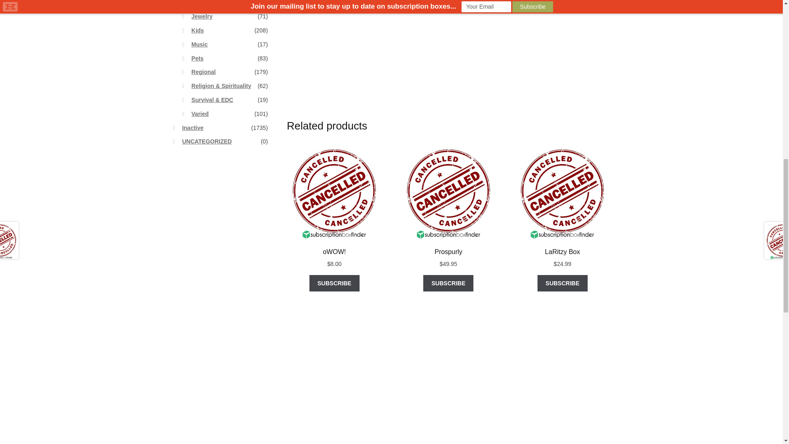 The image size is (789, 444). What do you see at coordinates (448, 283) in the screenshot?
I see `SUBSCRIBE` at bounding box center [448, 283].